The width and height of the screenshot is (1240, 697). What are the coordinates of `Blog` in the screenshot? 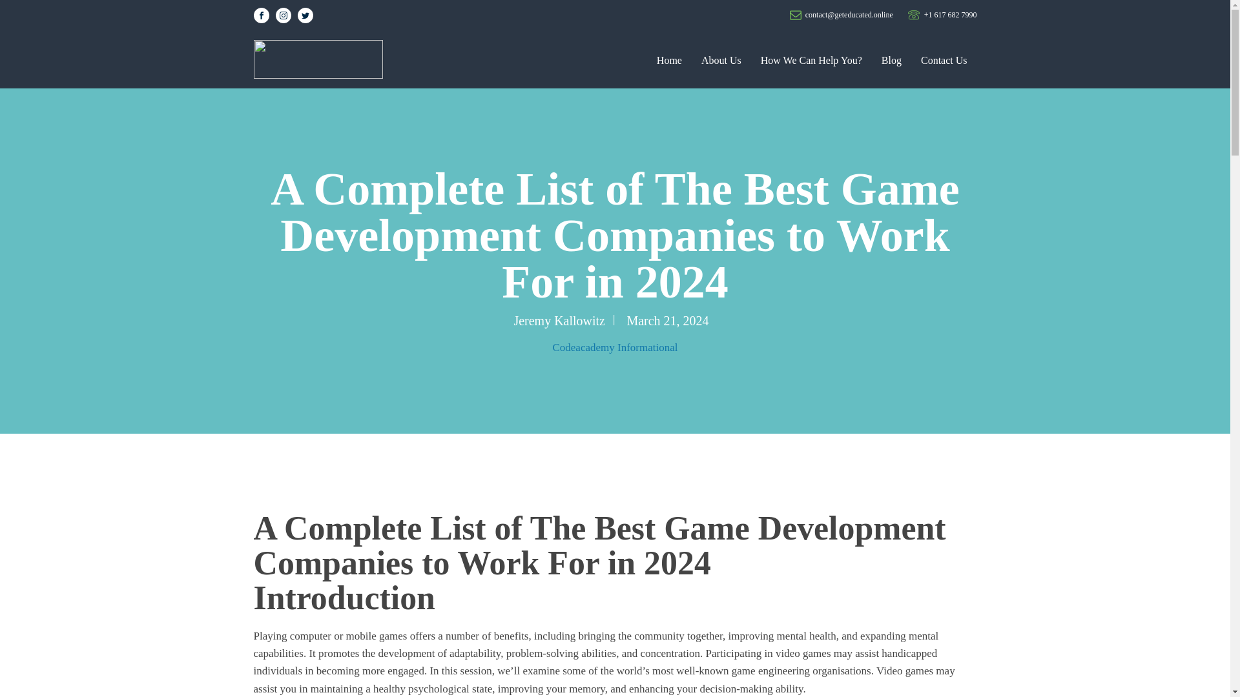 It's located at (891, 61).